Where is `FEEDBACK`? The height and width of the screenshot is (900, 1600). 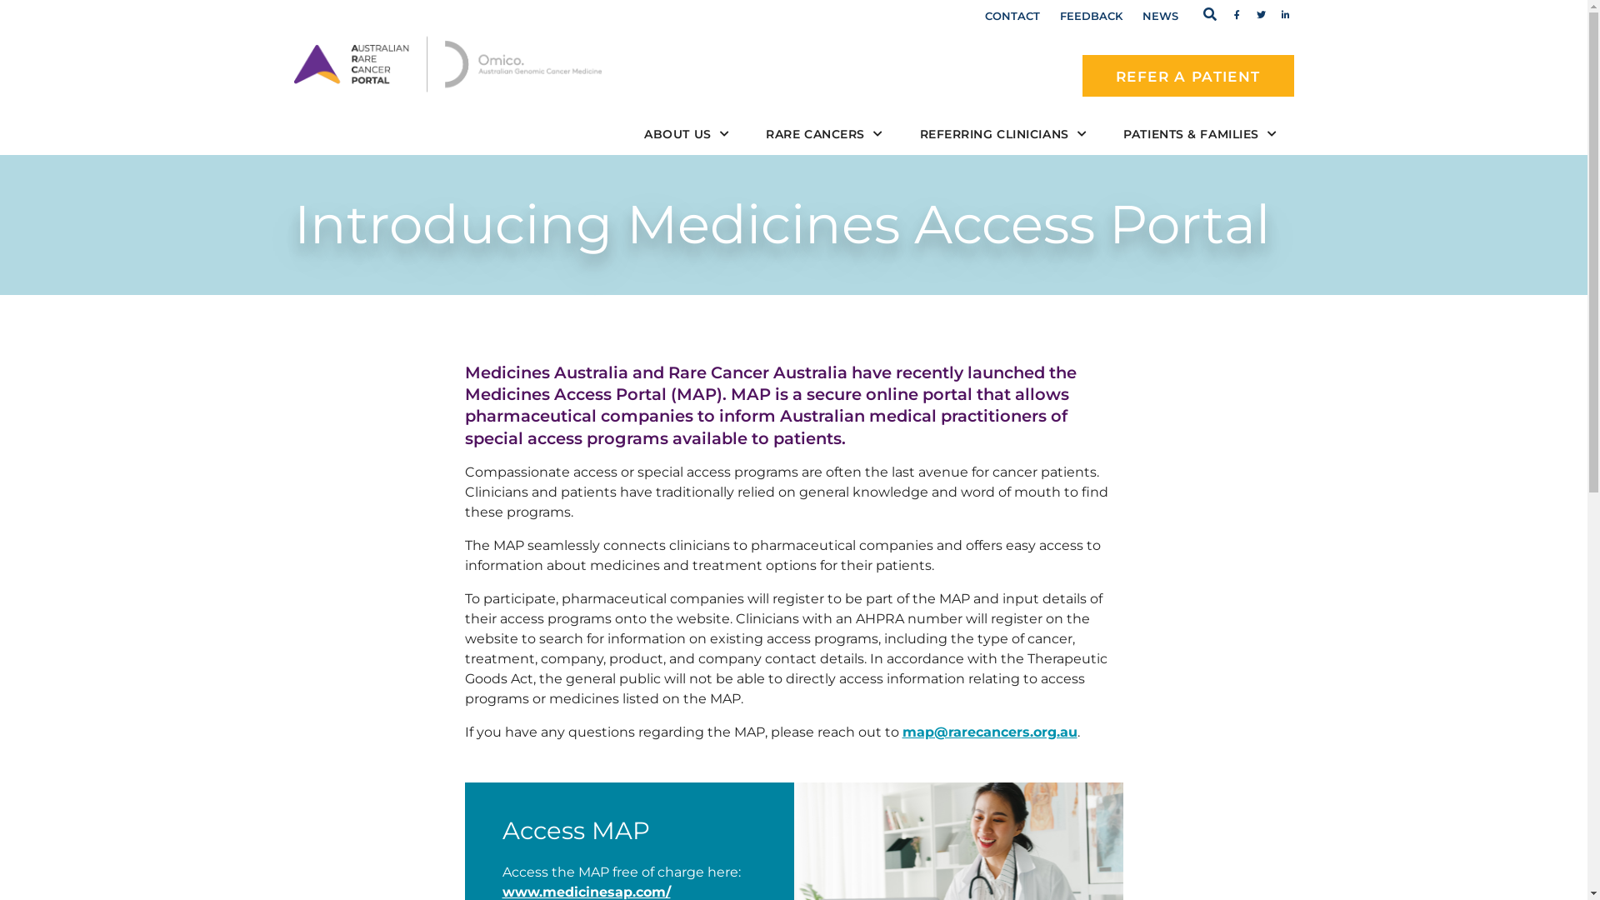
FEEDBACK is located at coordinates (1092, 16).